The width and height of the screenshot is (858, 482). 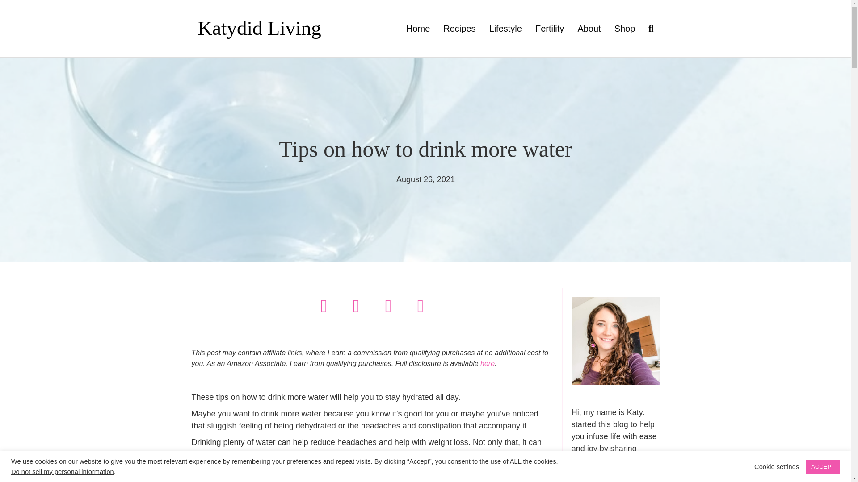 I want to click on Katy Image, so click(x=615, y=341).